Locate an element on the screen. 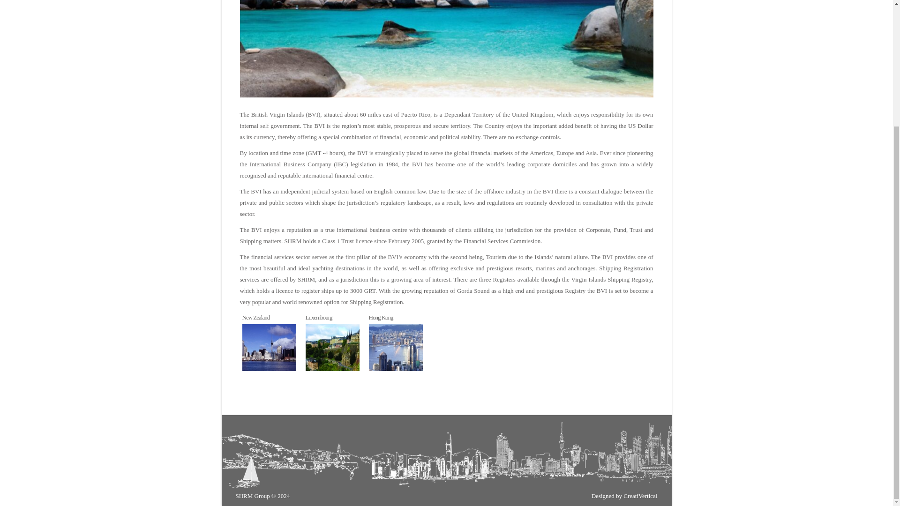  Luxembourg is located at coordinates (319, 317).